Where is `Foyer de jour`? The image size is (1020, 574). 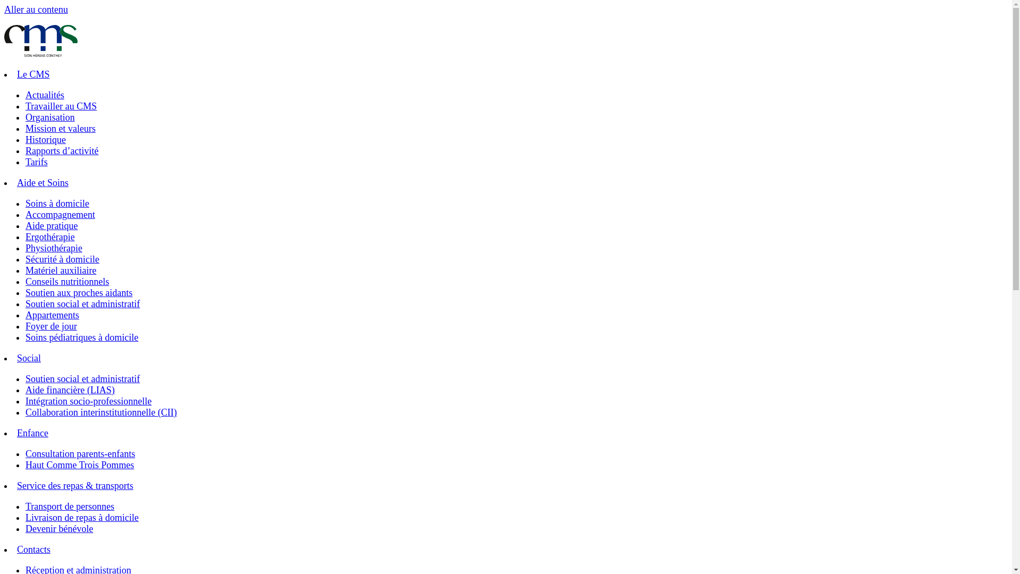
Foyer de jour is located at coordinates (51, 326).